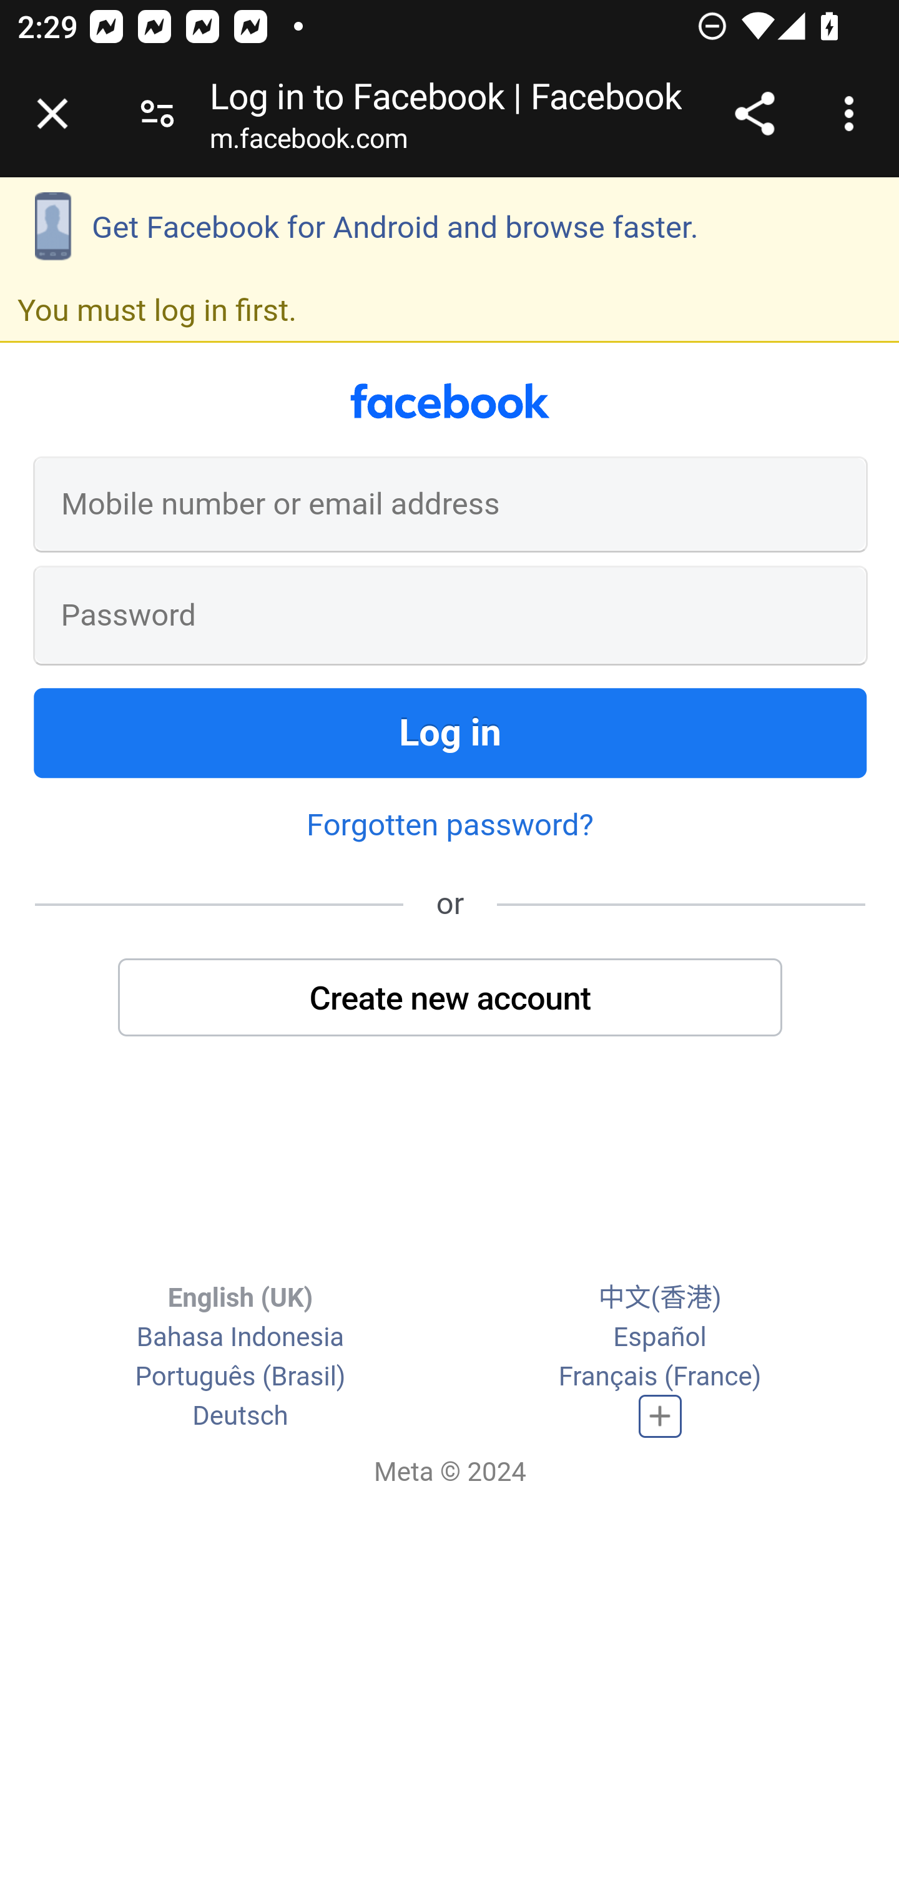  I want to click on Complete list of languages, so click(661, 1417).